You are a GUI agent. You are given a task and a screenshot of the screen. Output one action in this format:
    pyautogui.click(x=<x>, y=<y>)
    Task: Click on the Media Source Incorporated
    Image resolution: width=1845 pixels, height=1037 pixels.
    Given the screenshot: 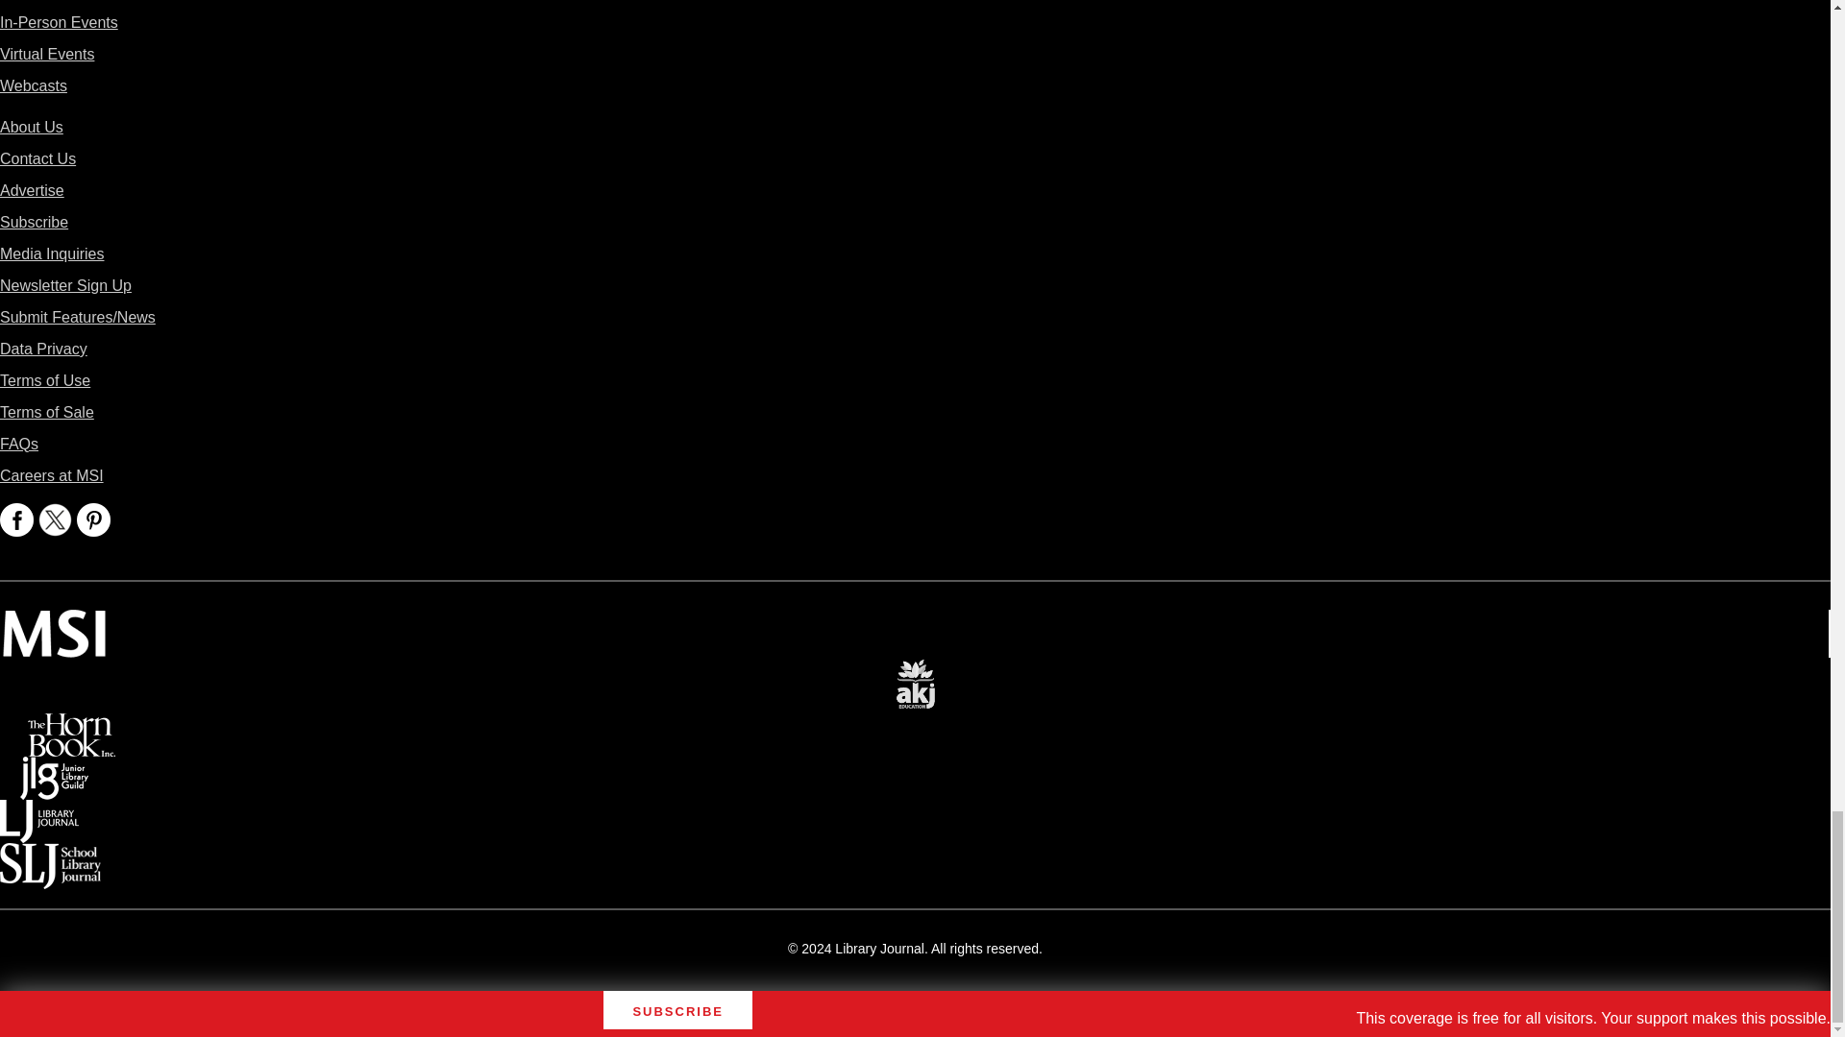 What is the action you would take?
    pyautogui.click(x=54, y=622)
    